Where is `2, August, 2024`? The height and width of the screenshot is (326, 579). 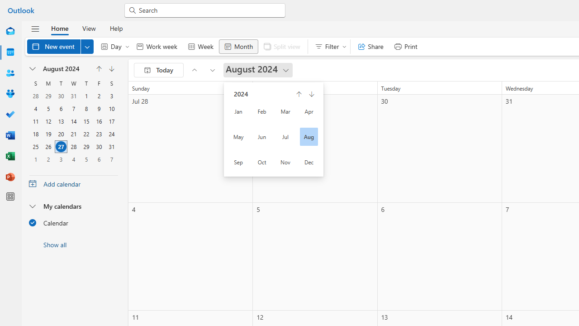
2, August, 2024 is located at coordinates (99, 96).